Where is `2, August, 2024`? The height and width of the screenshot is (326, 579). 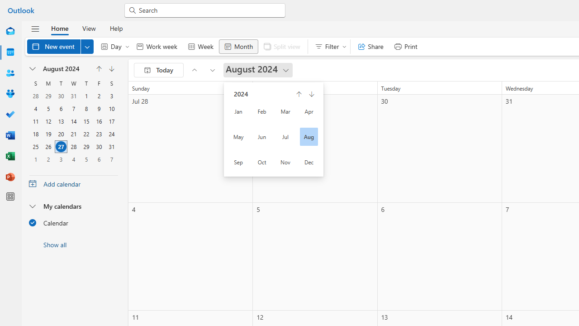
2, August, 2024 is located at coordinates (99, 96).